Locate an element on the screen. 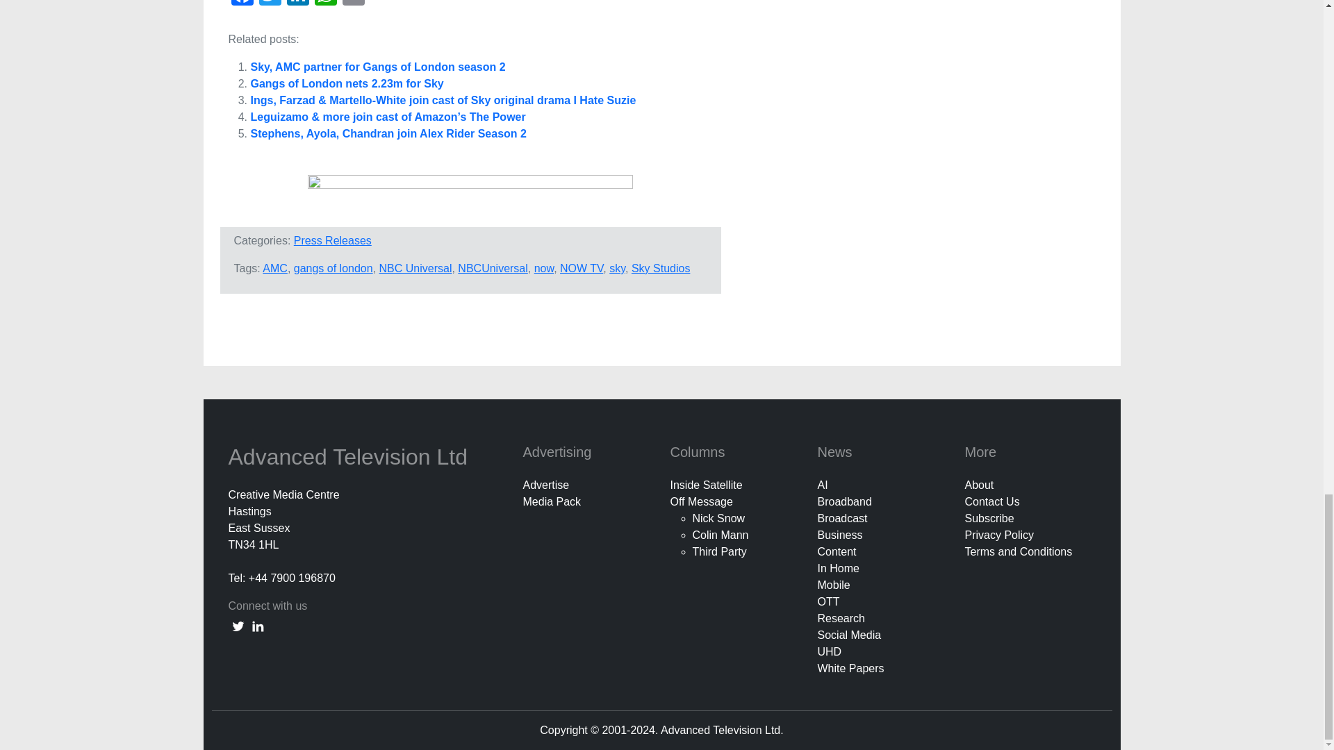 The image size is (1334, 750). Press Releases is located at coordinates (332, 240).